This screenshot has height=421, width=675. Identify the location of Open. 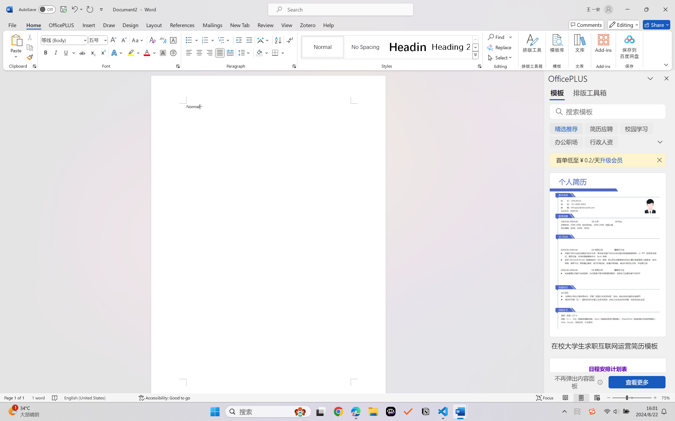
(105, 40).